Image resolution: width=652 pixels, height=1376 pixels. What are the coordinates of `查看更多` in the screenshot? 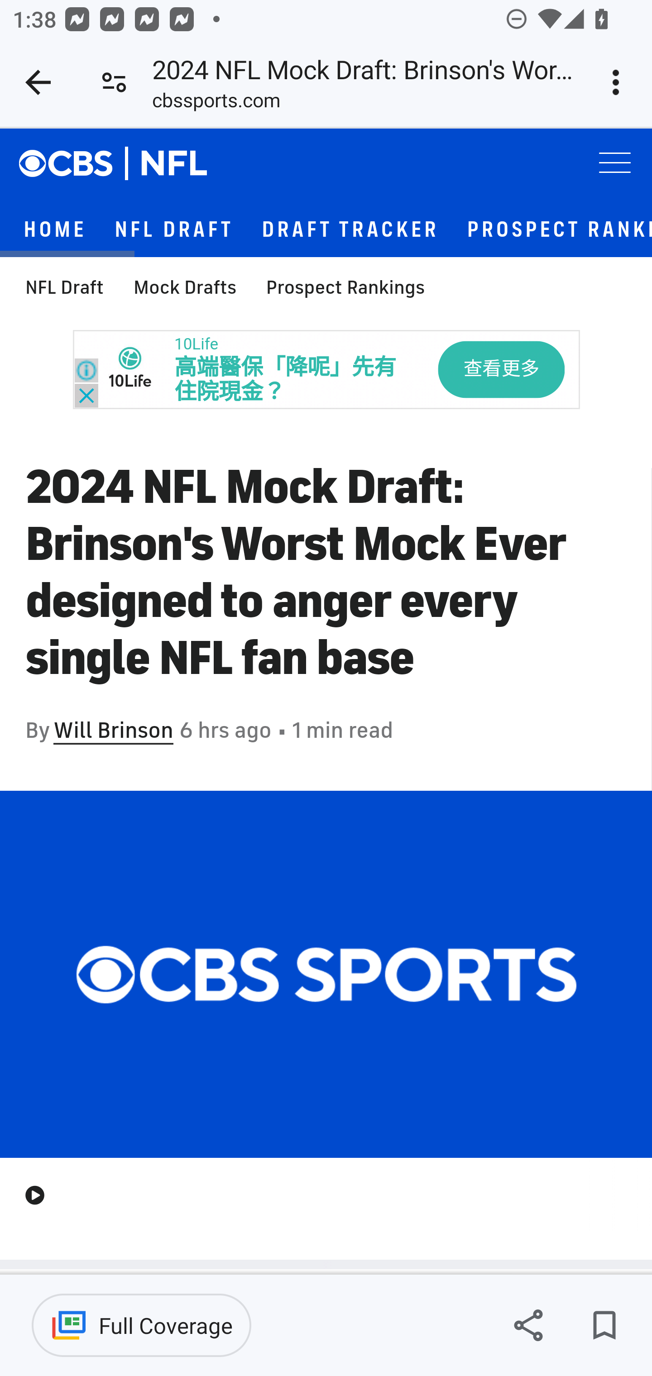 It's located at (501, 370).